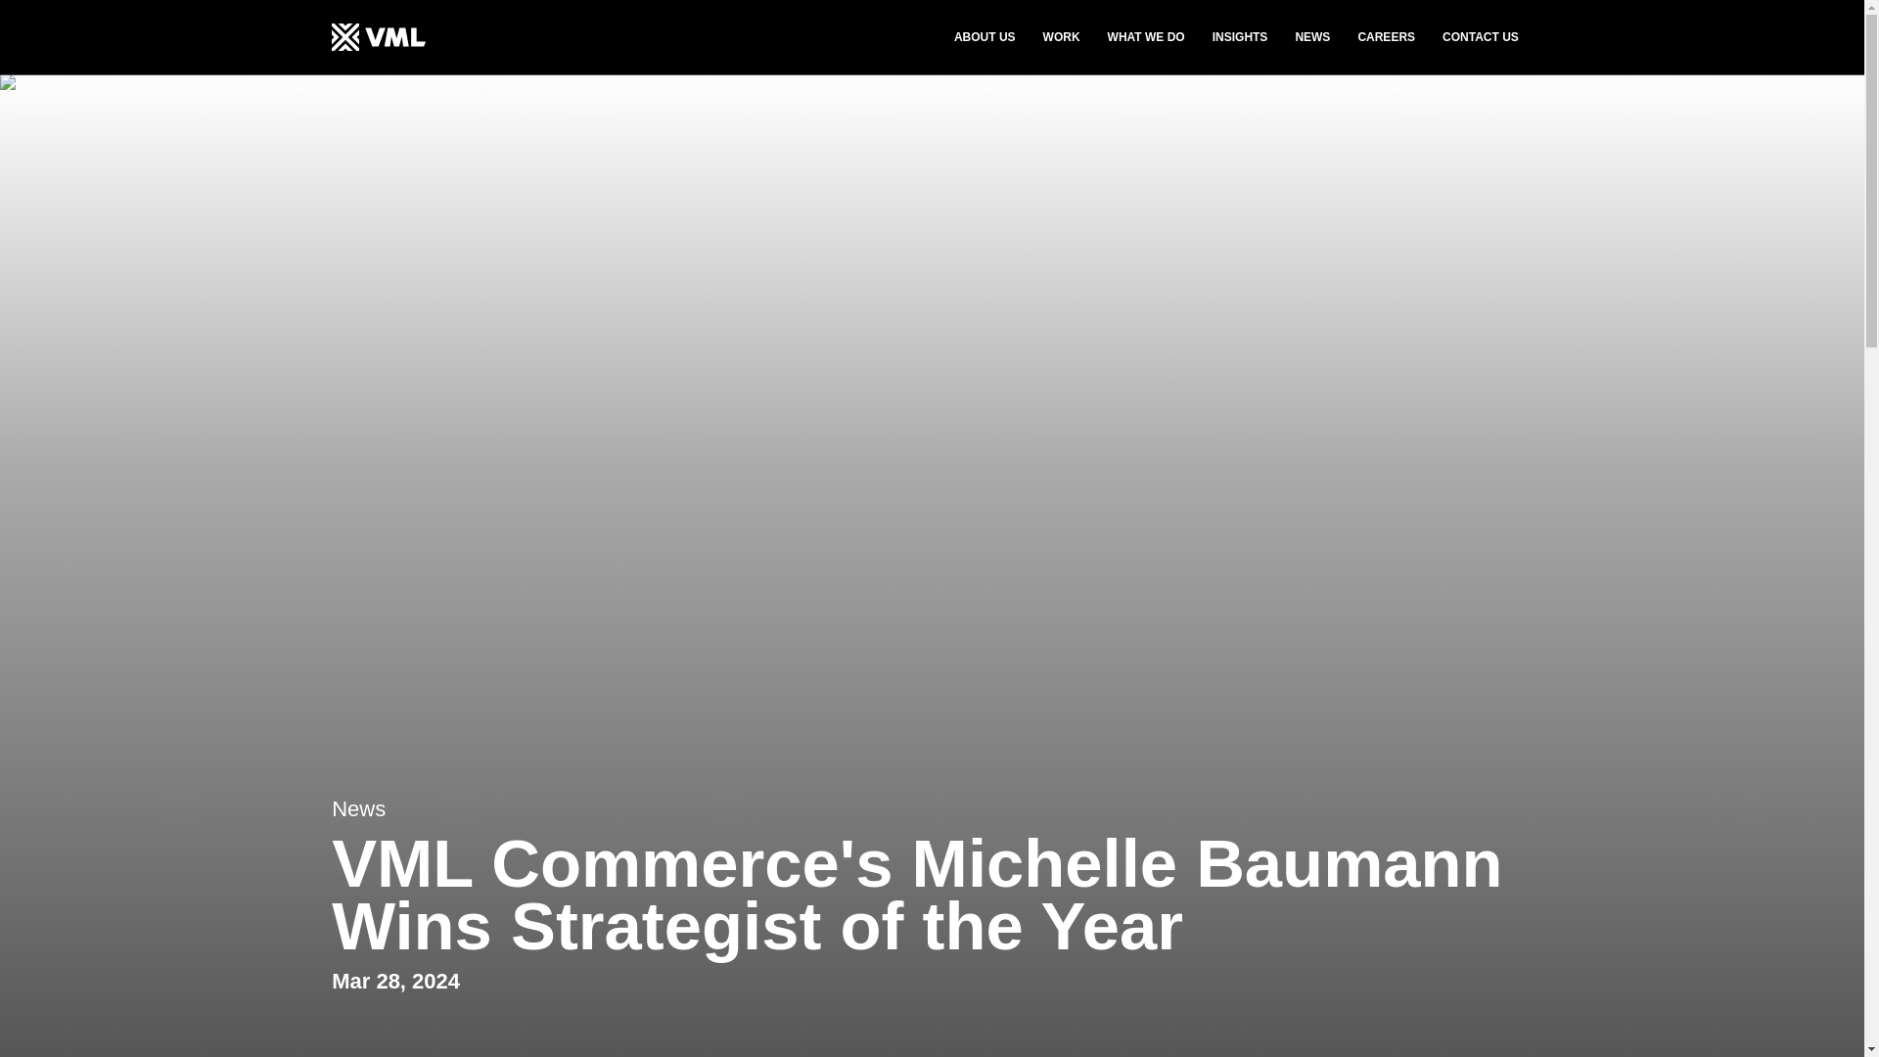 This screenshot has height=1057, width=1879. Describe the element at coordinates (1147, 37) in the screenshot. I see `WHAT WE DO` at that location.